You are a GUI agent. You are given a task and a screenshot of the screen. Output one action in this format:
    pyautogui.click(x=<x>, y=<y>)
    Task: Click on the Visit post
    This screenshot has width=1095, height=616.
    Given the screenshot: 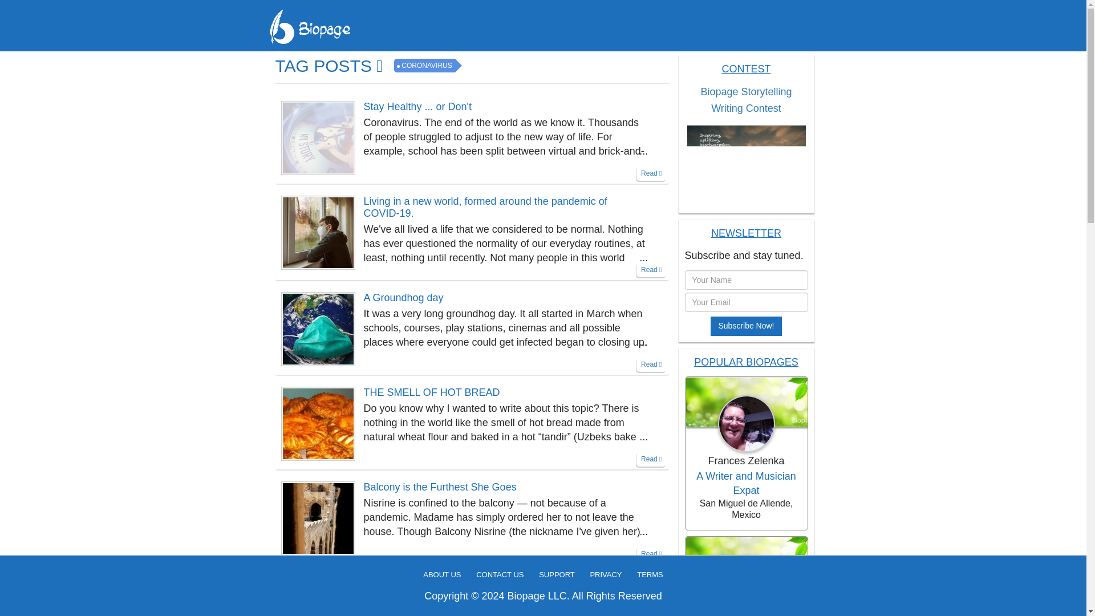 What is the action you would take?
    pyautogui.click(x=501, y=107)
    